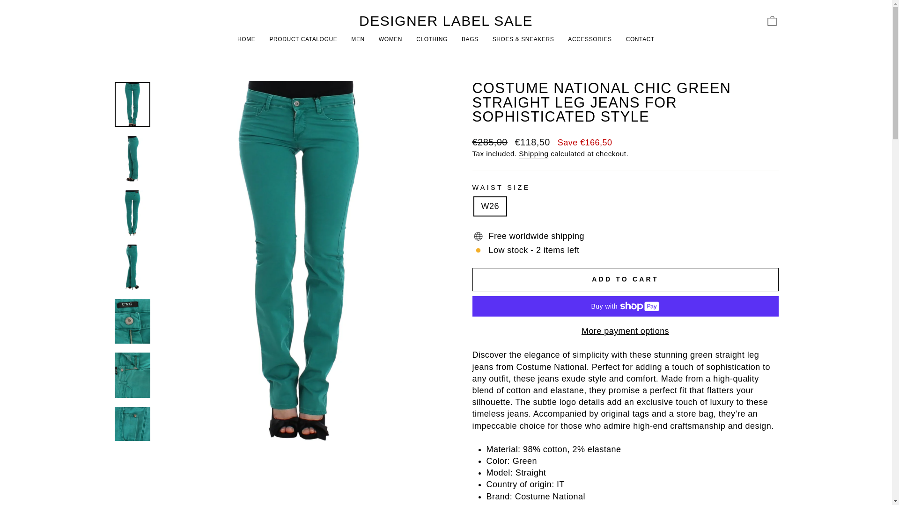 This screenshot has width=899, height=505. Describe the element at coordinates (641, 39) in the screenshot. I see `CONTACT` at that location.